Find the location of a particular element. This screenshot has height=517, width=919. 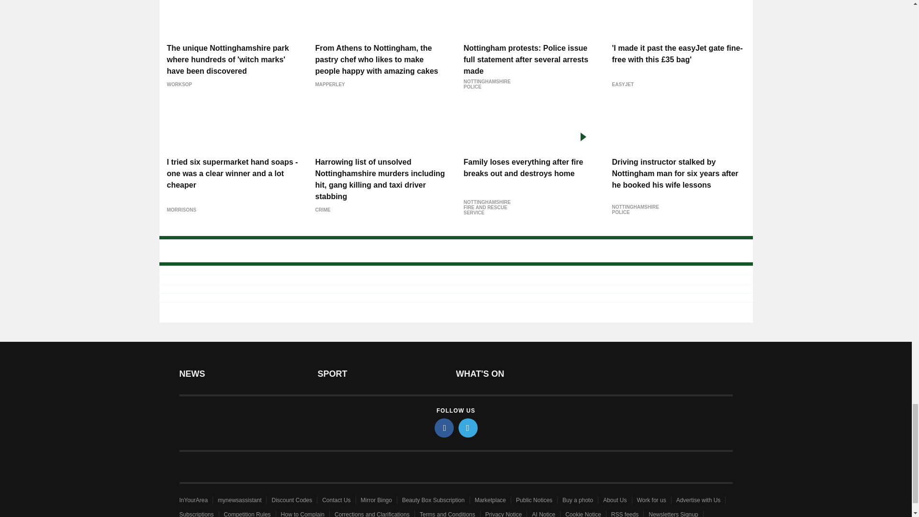

twitter is located at coordinates (468, 427).